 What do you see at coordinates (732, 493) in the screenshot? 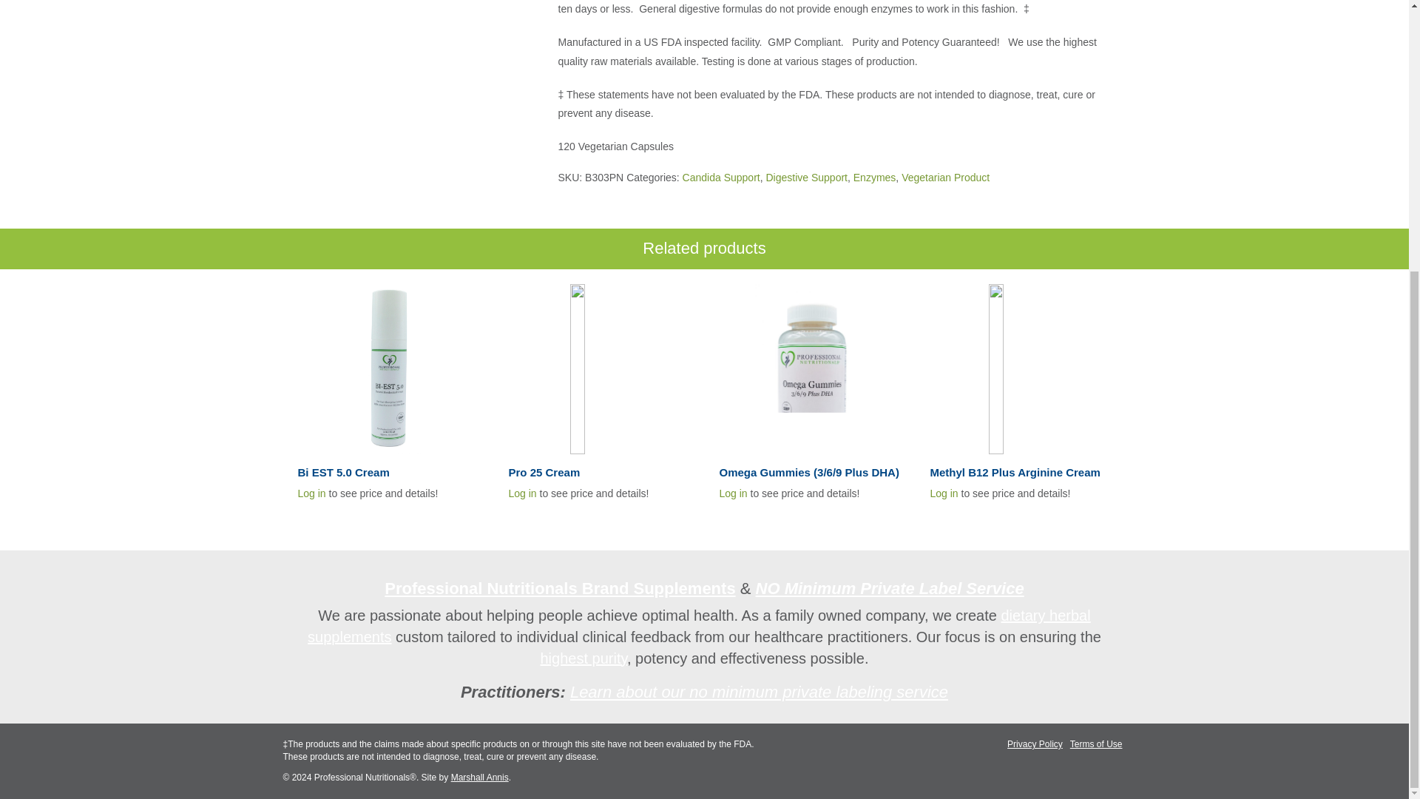
I see `Log in` at bounding box center [732, 493].